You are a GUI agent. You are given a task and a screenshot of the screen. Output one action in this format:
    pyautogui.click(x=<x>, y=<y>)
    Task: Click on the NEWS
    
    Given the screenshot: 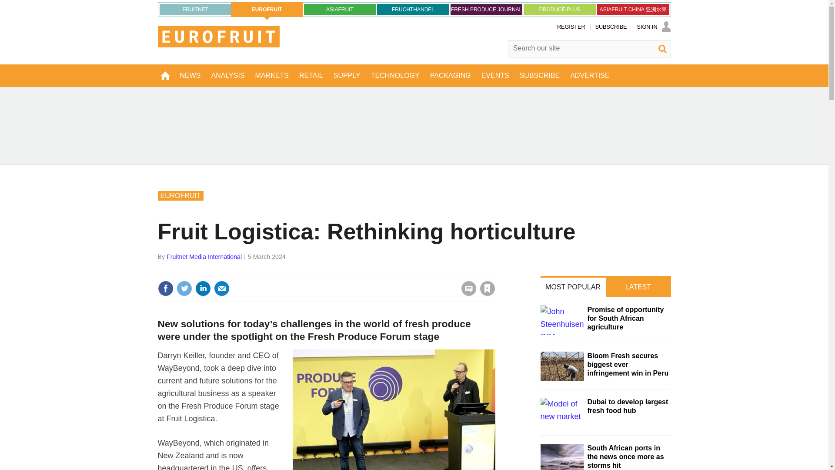 What is the action you would take?
    pyautogui.click(x=190, y=75)
    